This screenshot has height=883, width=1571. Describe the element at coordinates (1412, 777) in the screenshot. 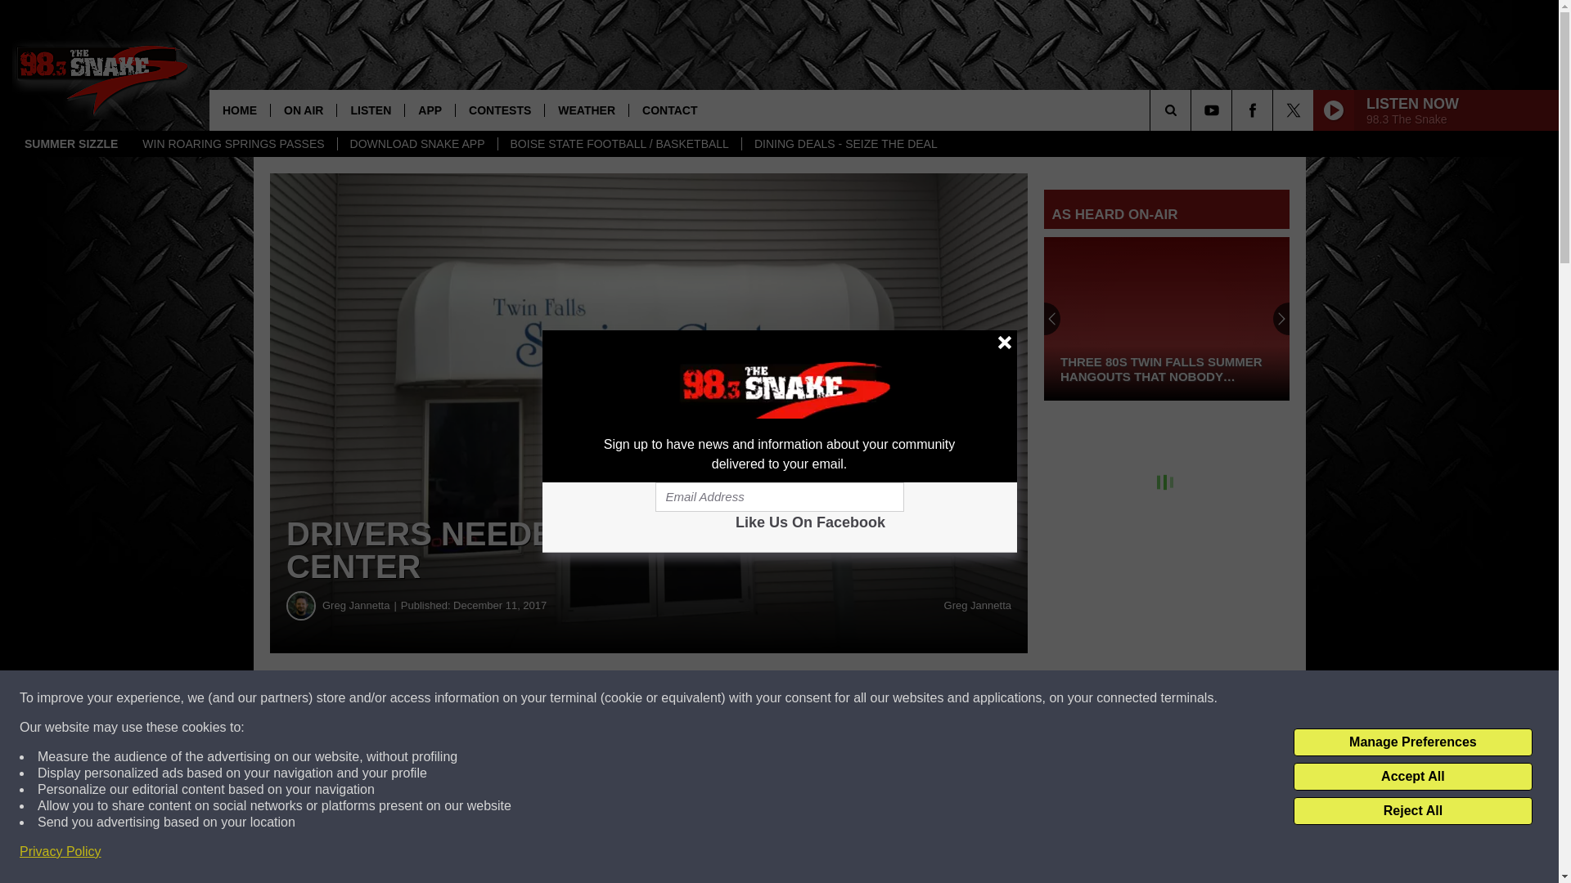

I see `Accept All` at that location.